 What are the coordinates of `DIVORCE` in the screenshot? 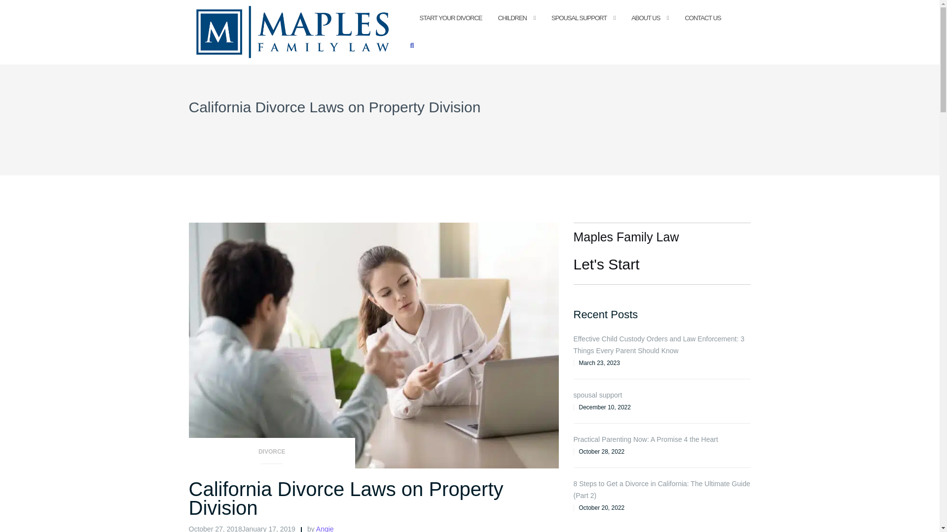 It's located at (272, 455).